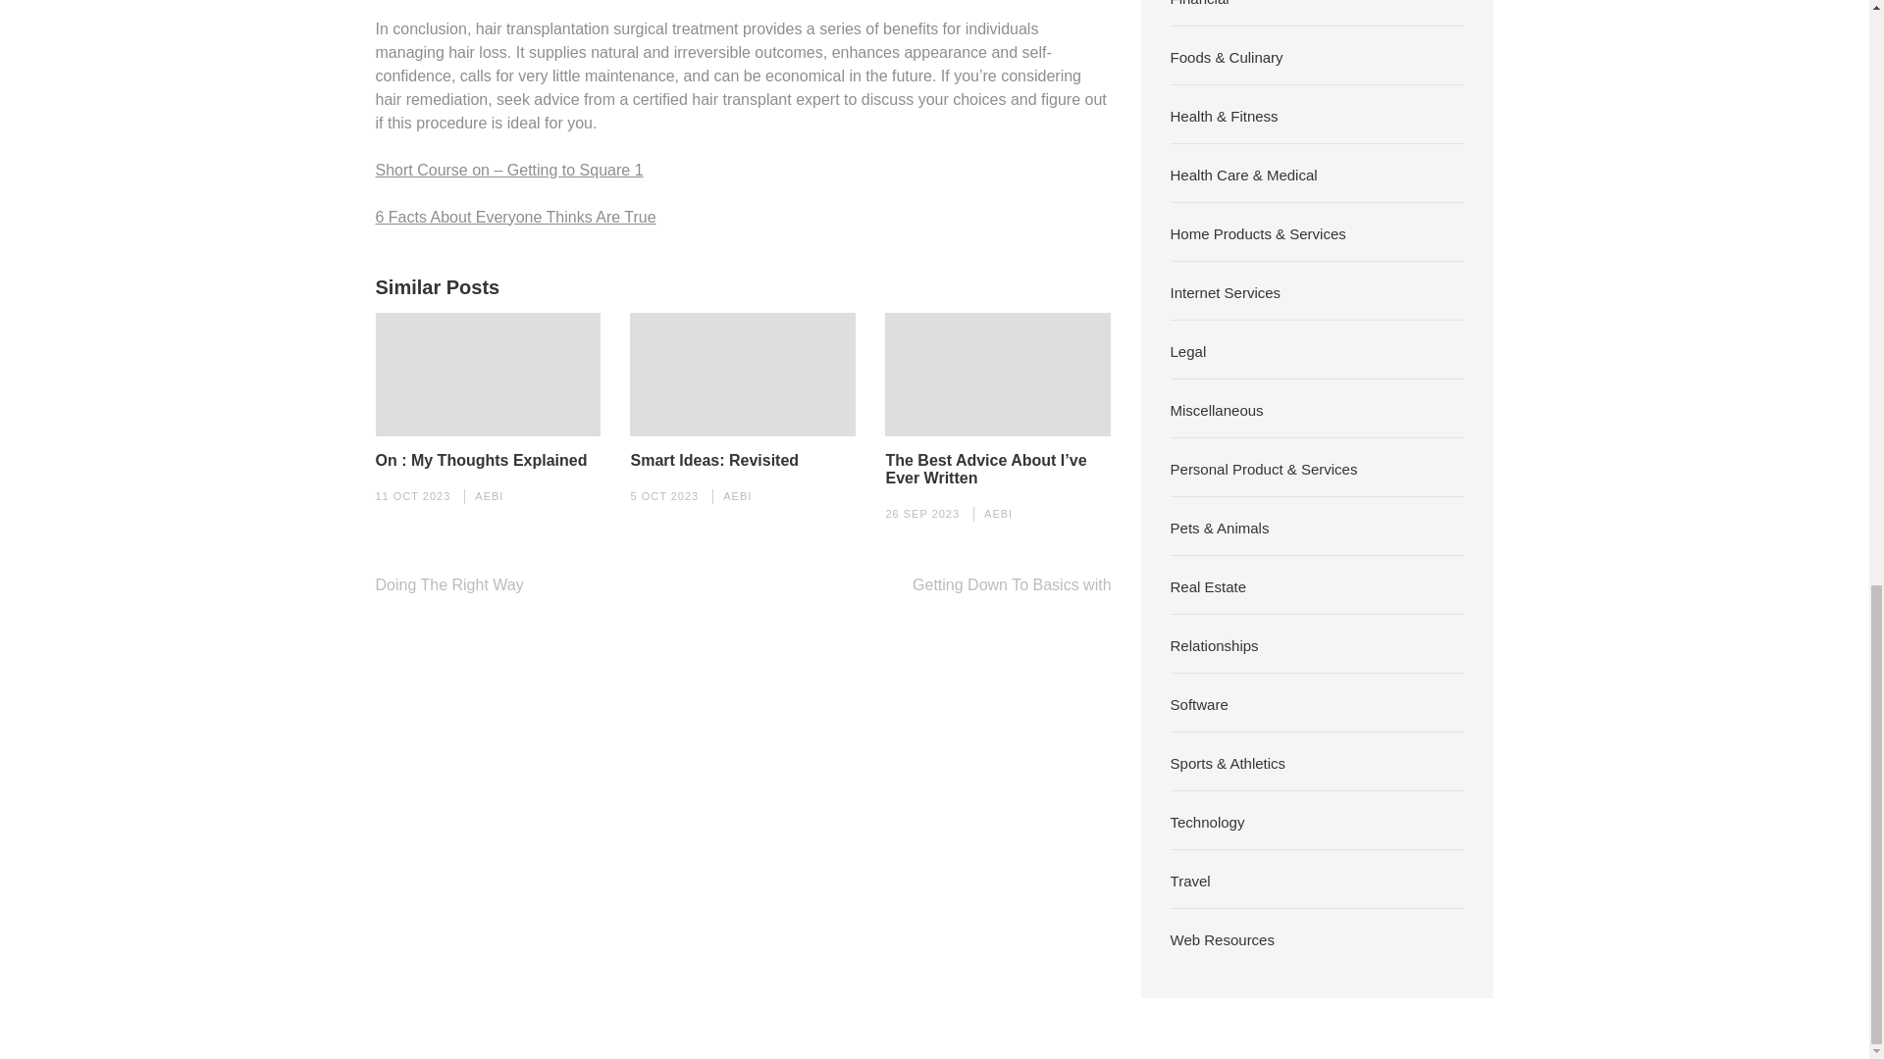  What do you see at coordinates (515, 216) in the screenshot?
I see `6 Facts About Everyone Thinks Are True` at bounding box center [515, 216].